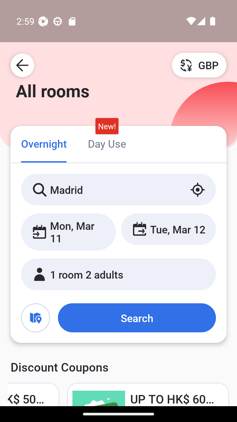  I want to click on 1 room 2 adults, so click(118, 274).